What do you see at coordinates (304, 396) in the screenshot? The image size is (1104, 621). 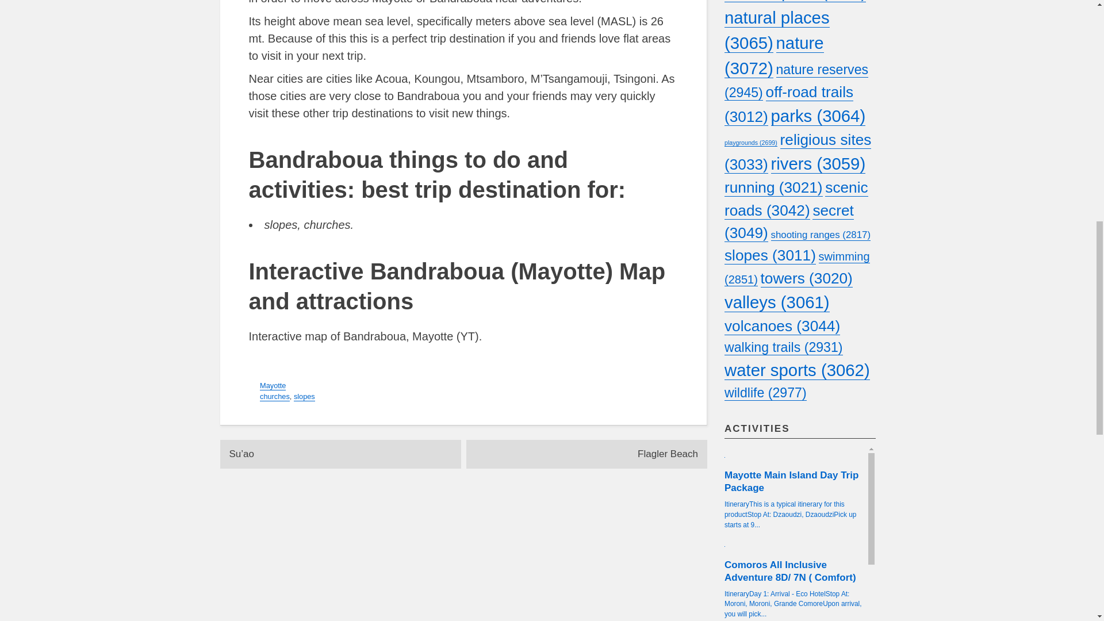 I see `slopes` at bounding box center [304, 396].